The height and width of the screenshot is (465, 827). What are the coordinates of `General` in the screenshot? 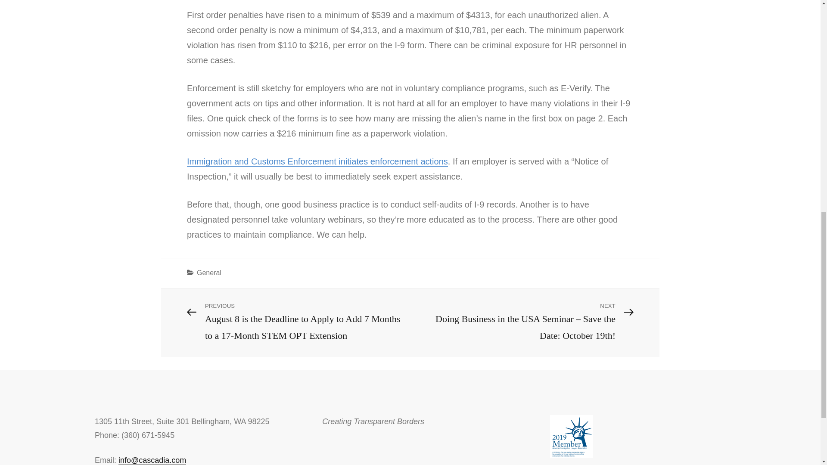 It's located at (209, 273).